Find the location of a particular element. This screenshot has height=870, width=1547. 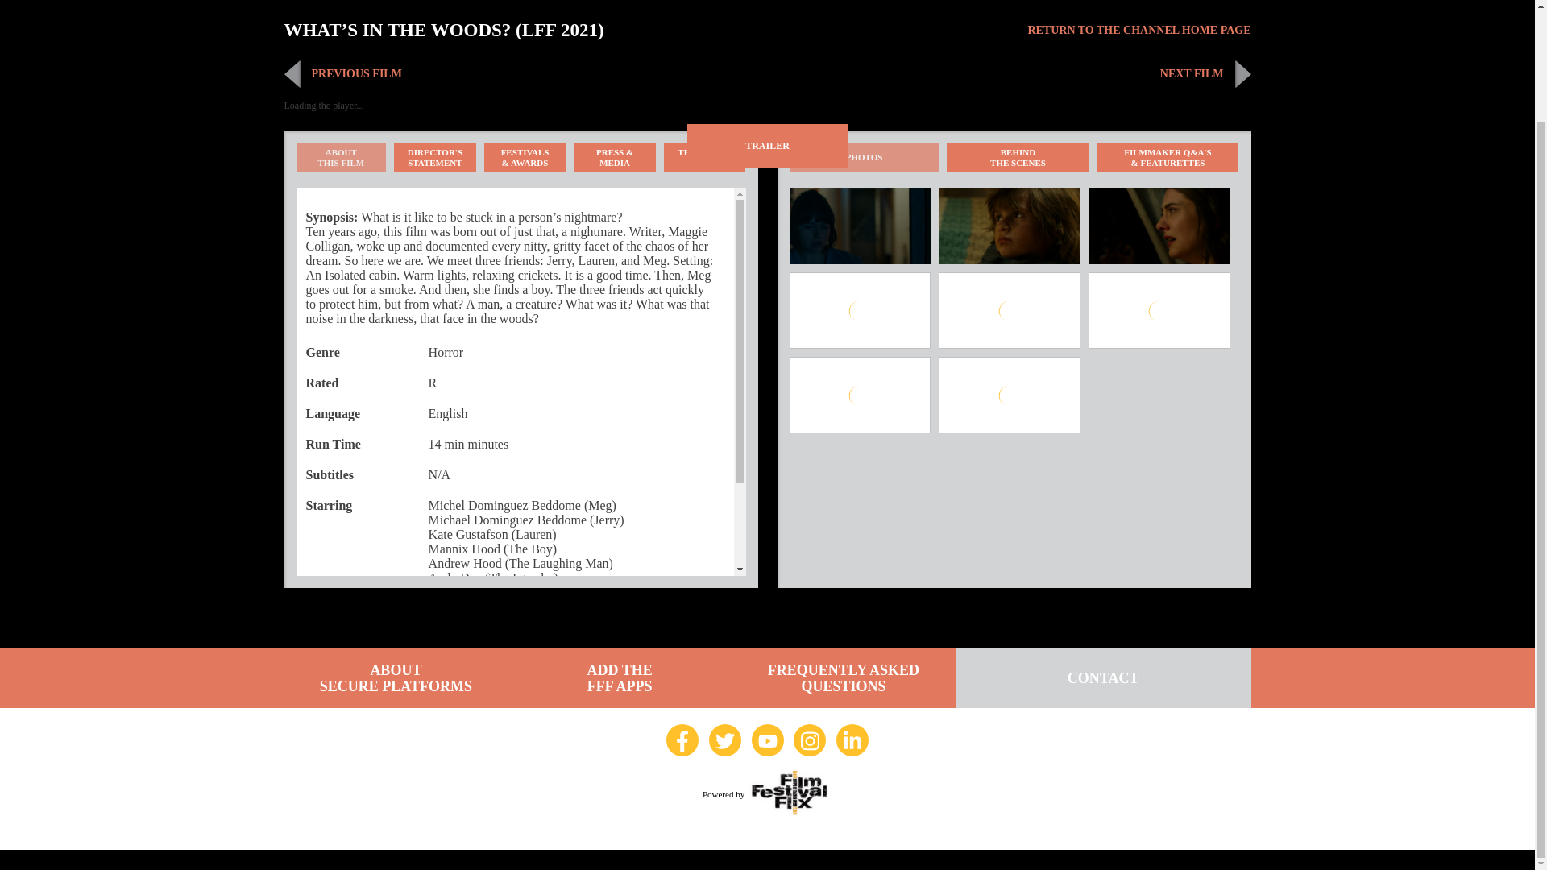

TRAILER is located at coordinates (1018, 157).